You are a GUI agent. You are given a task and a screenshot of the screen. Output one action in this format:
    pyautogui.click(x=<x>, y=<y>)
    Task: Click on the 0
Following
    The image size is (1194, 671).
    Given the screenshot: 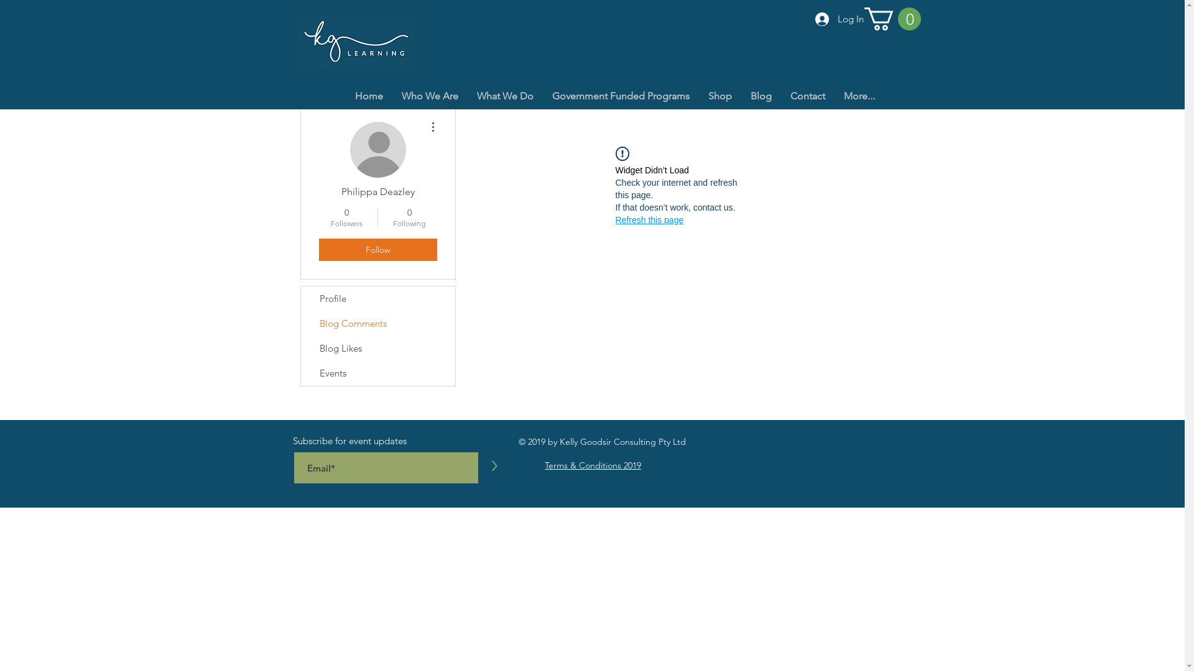 What is the action you would take?
    pyautogui.click(x=409, y=217)
    